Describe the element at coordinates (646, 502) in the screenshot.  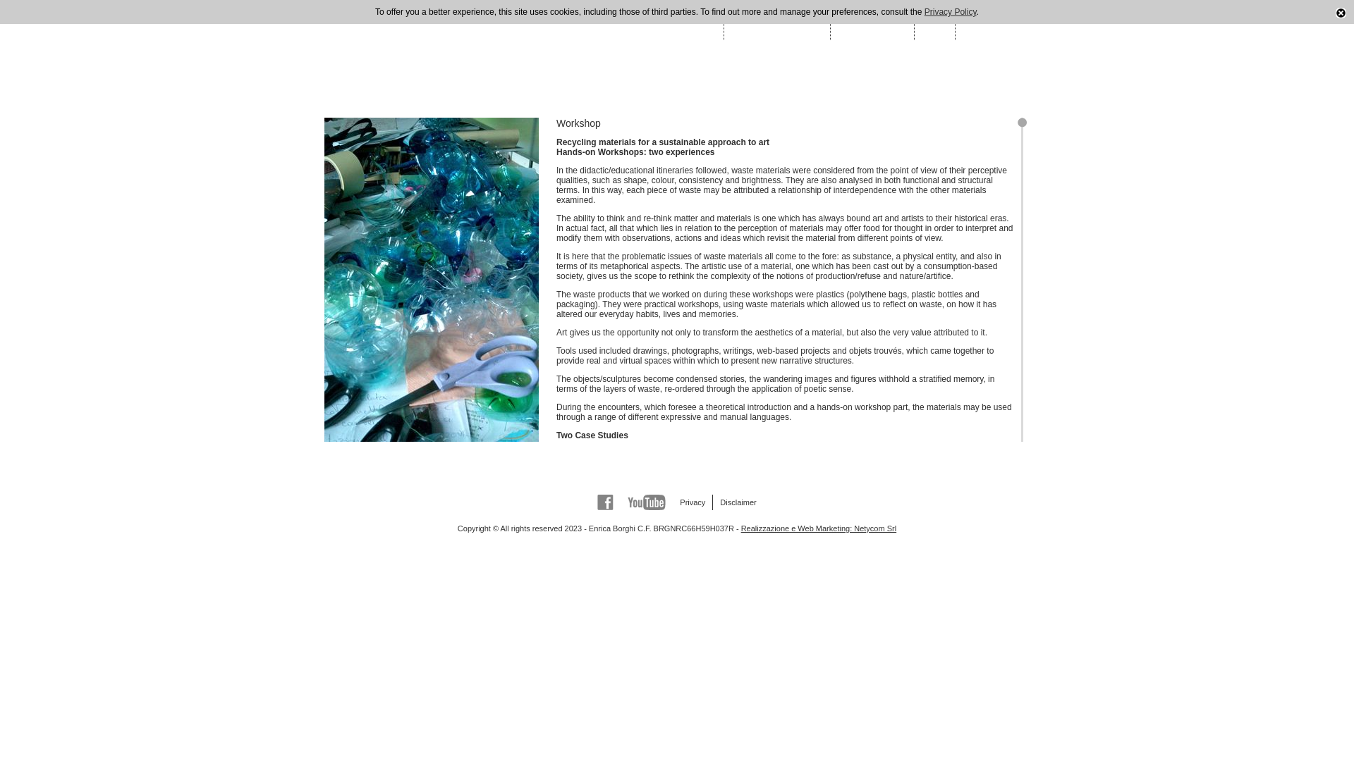
I see `Youtube` at that location.